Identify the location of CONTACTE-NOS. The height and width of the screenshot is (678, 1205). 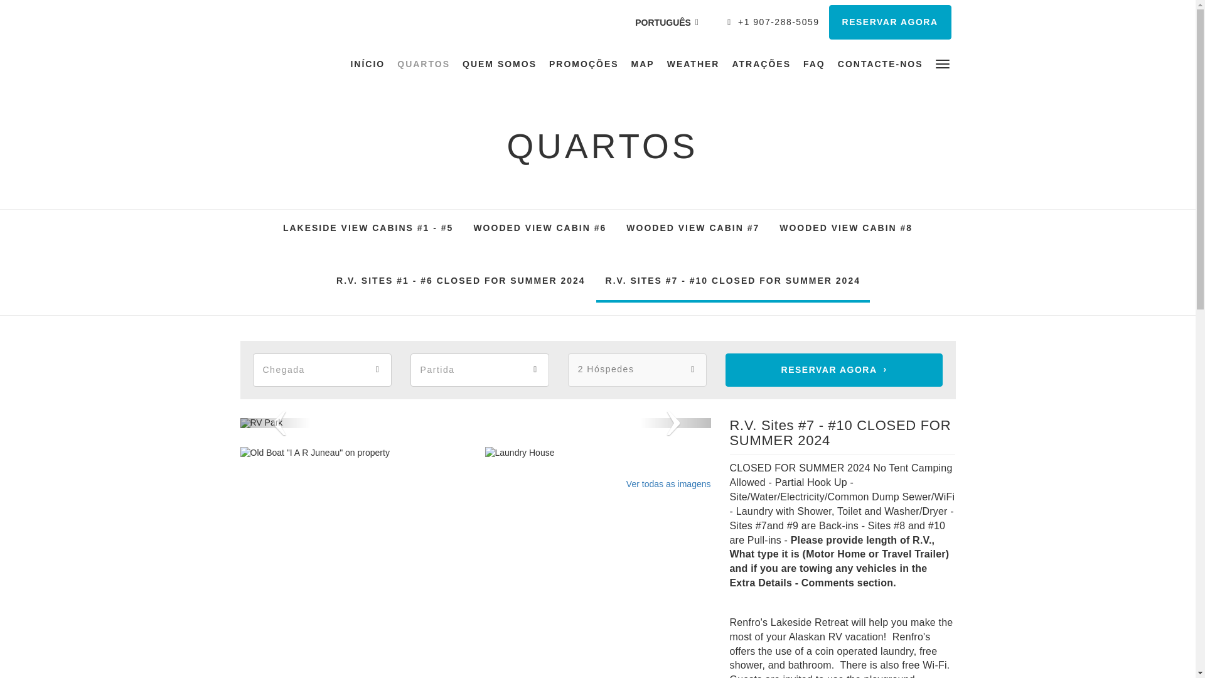
(880, 64).